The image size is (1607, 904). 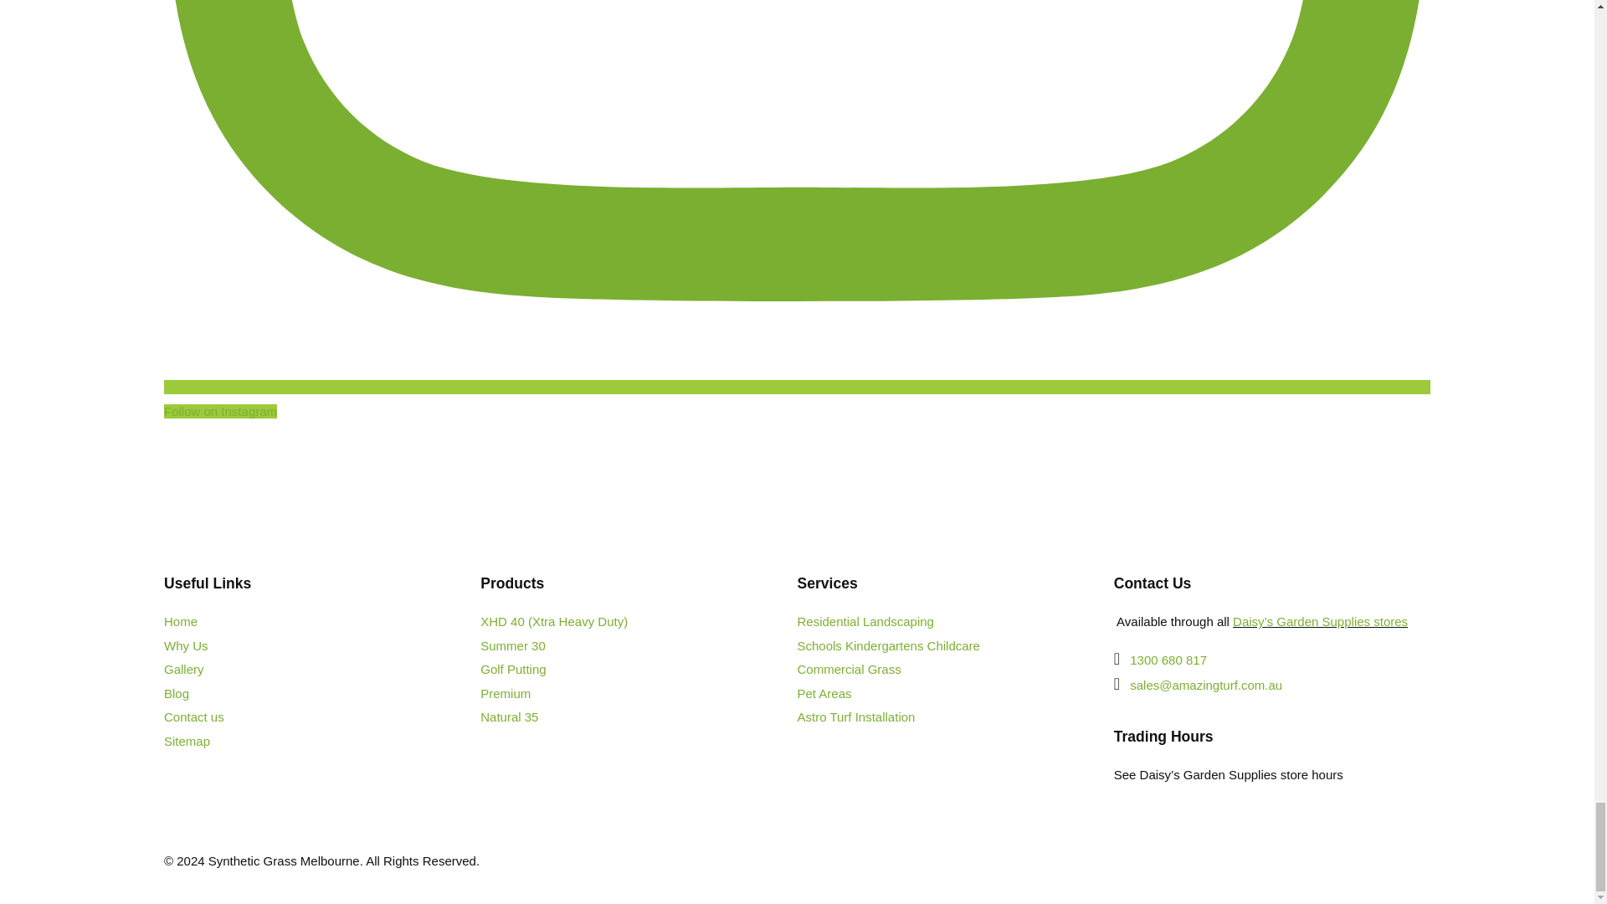 I want to click on Home, so click(x=181, y=621).